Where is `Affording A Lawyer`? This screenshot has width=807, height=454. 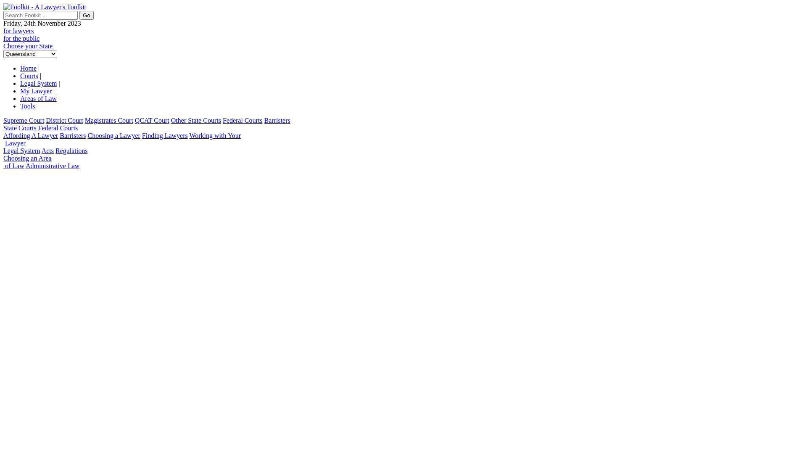 Affording A Lawyer is located at coordinates (31, 135).